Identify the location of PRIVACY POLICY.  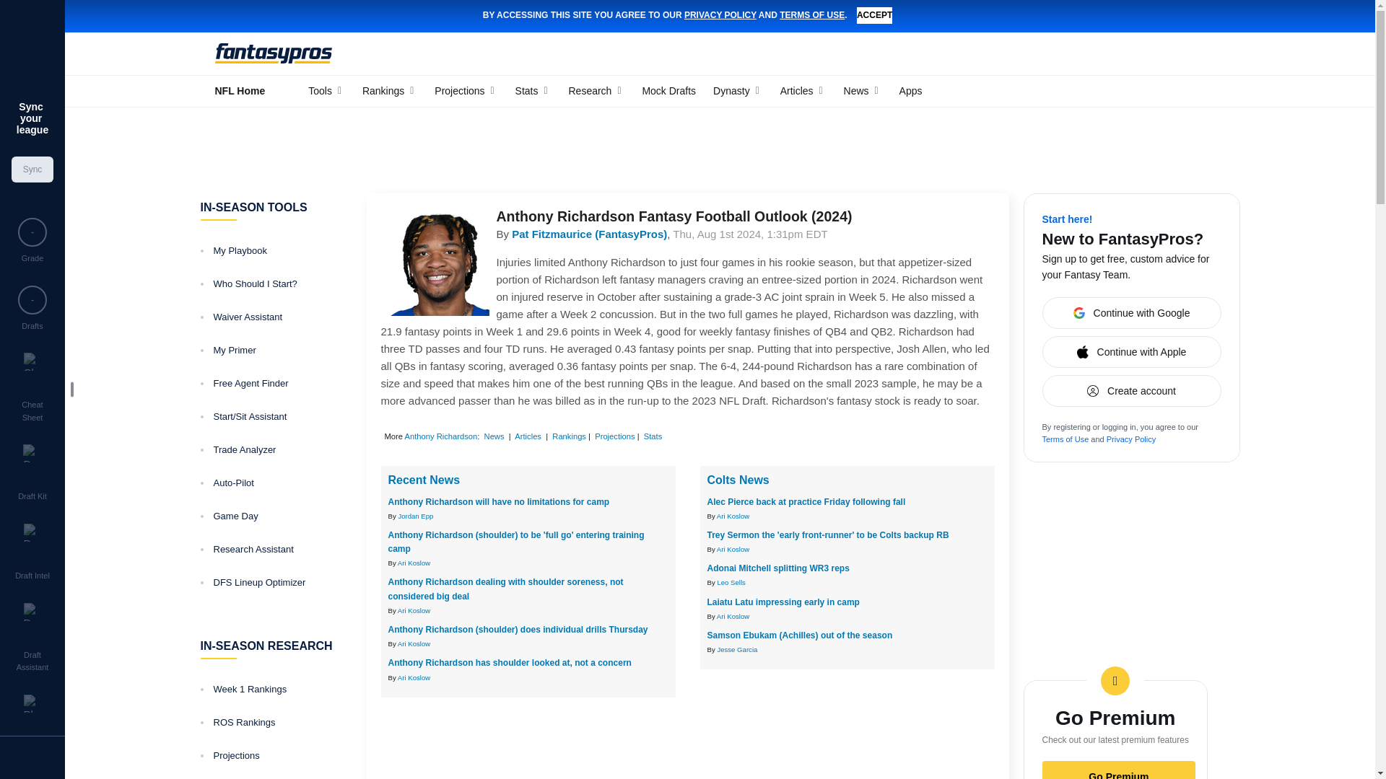
(720, 15).